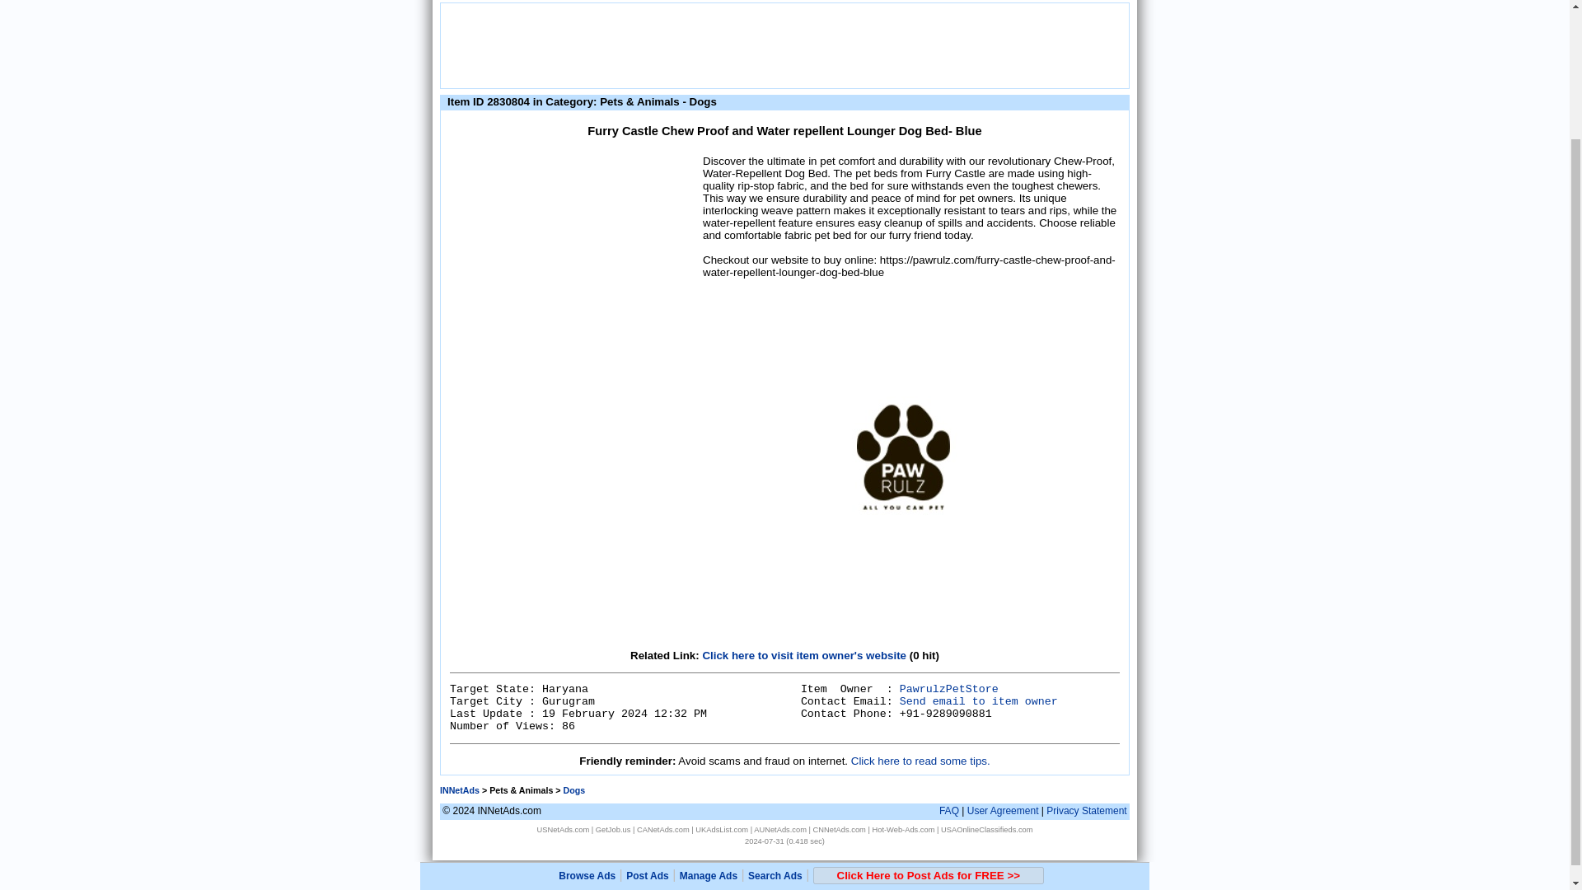  Describe the element at coordinates (573, 255) in the screenshot. I see `Advertisement` at that location.